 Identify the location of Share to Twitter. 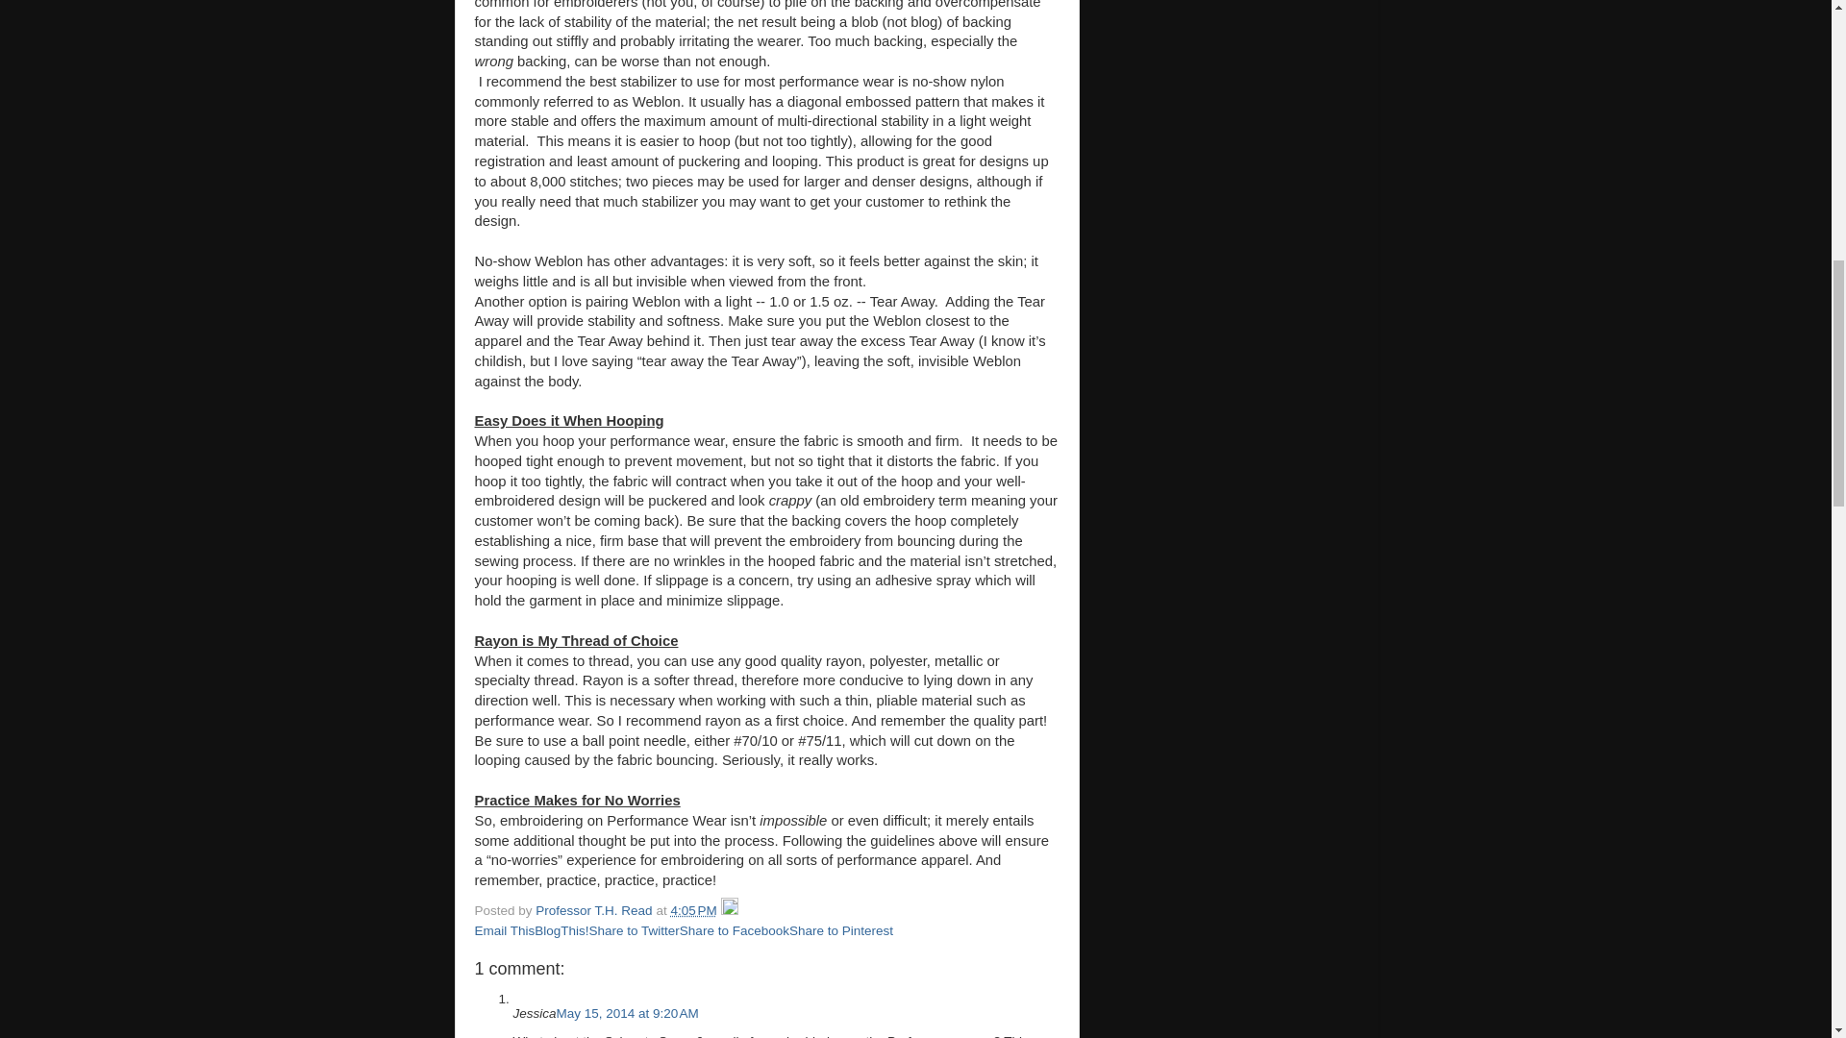
(634, 930).